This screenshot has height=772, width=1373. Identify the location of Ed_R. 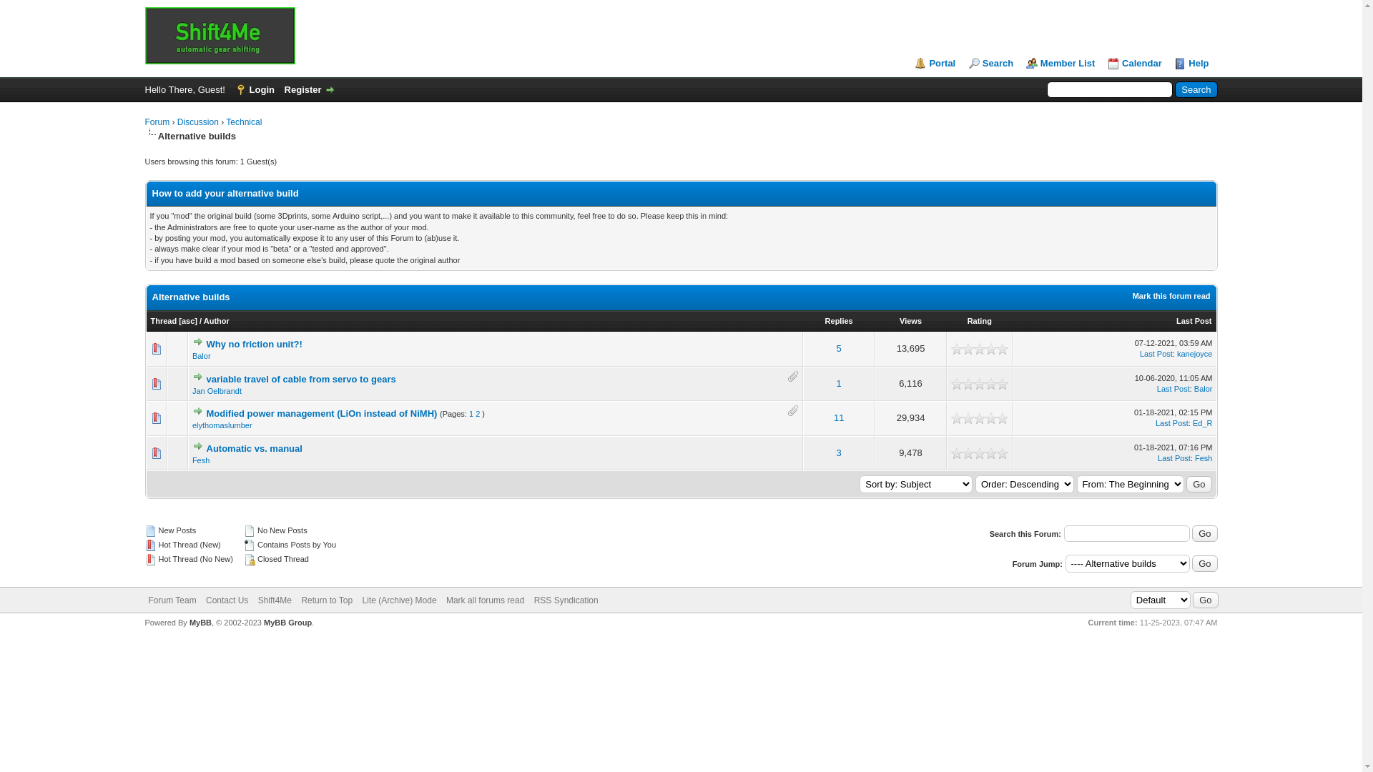
(1203, 423).